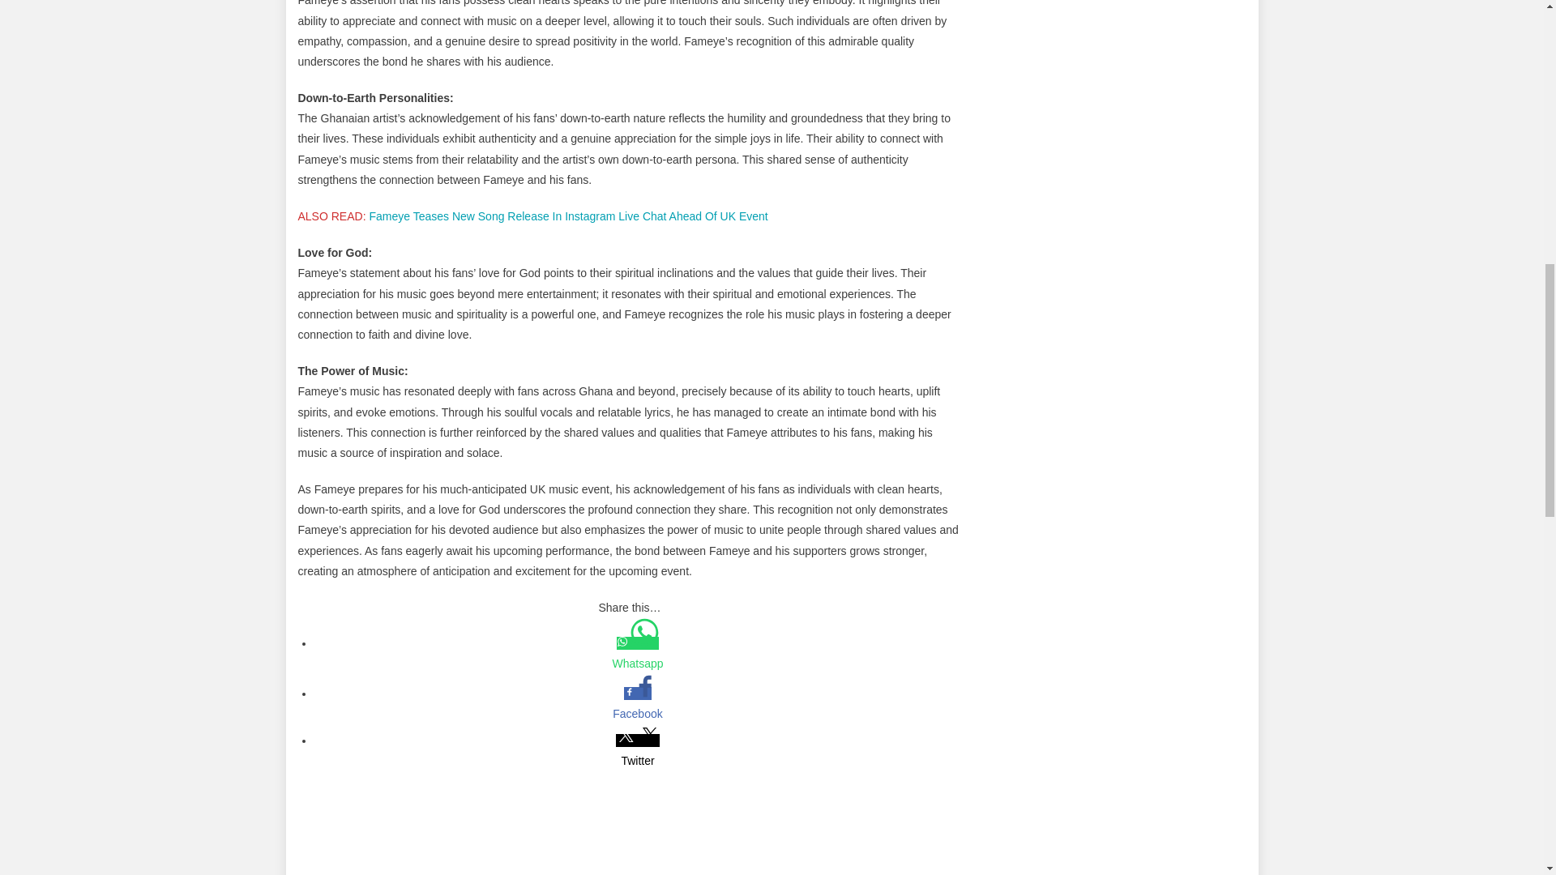  What do you see at coordinates (637, 752) in the screenshot?
I see `Twitter` at bounding box center [637, 752].